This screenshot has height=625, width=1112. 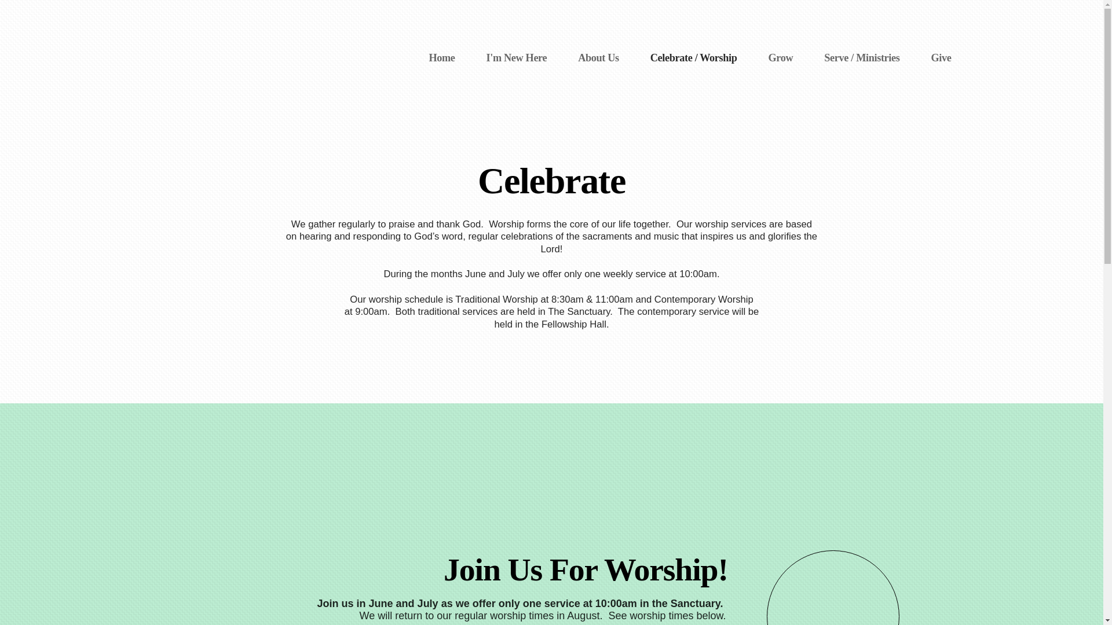 I want to click on Home, so click(x=441, y=58).